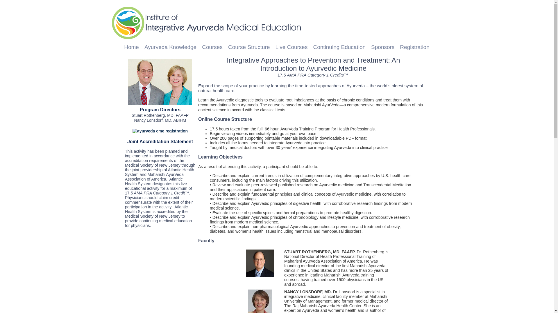 This screenshot has width=558, height=313. What do you see at coordinates (131, 47) in the screenshot?
I see `Home` at bounding box center [131, 47].